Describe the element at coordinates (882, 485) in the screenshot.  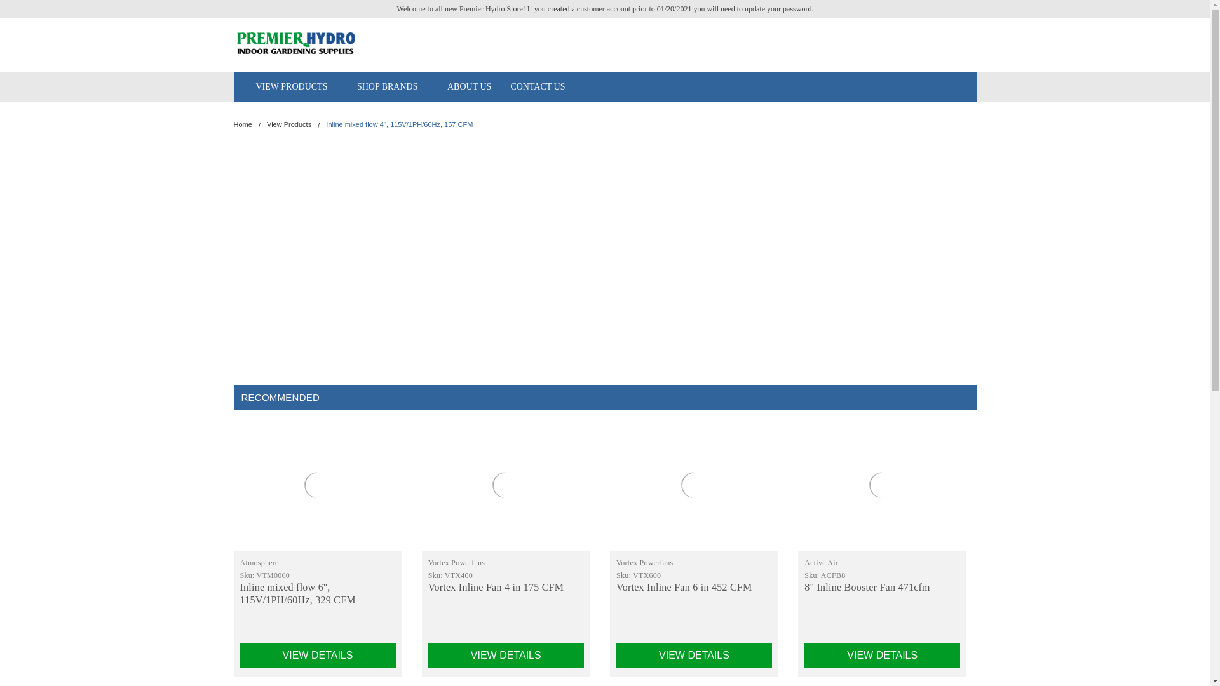
I see `8" Inline Booster Fan 471cfm` at that location.